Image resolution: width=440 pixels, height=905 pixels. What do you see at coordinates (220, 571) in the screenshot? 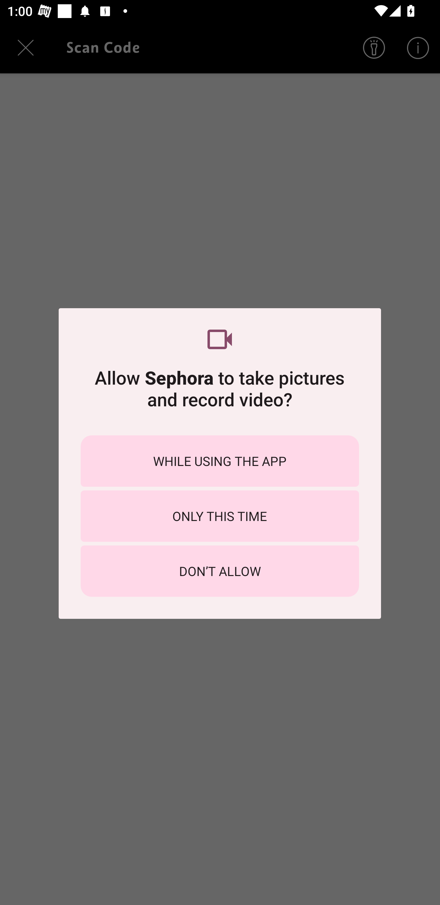
I see `DON’T ALLOW` at bounding box center [220, 571].